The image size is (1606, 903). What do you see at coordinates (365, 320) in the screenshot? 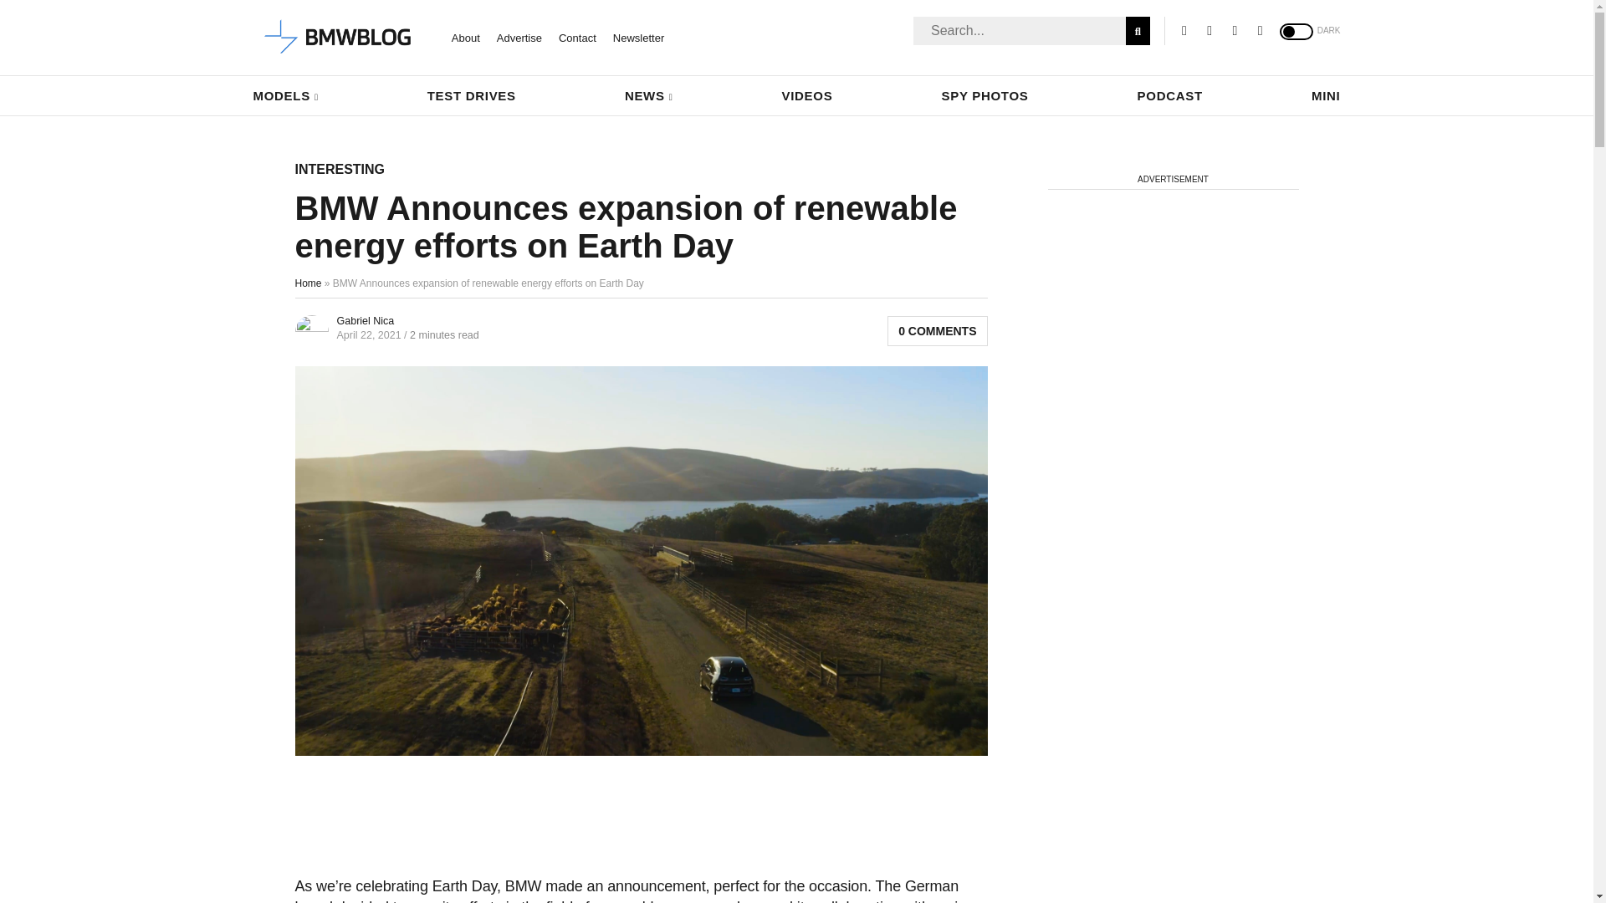
I see `Gabriel Nica` at bounding box center [365, 320].